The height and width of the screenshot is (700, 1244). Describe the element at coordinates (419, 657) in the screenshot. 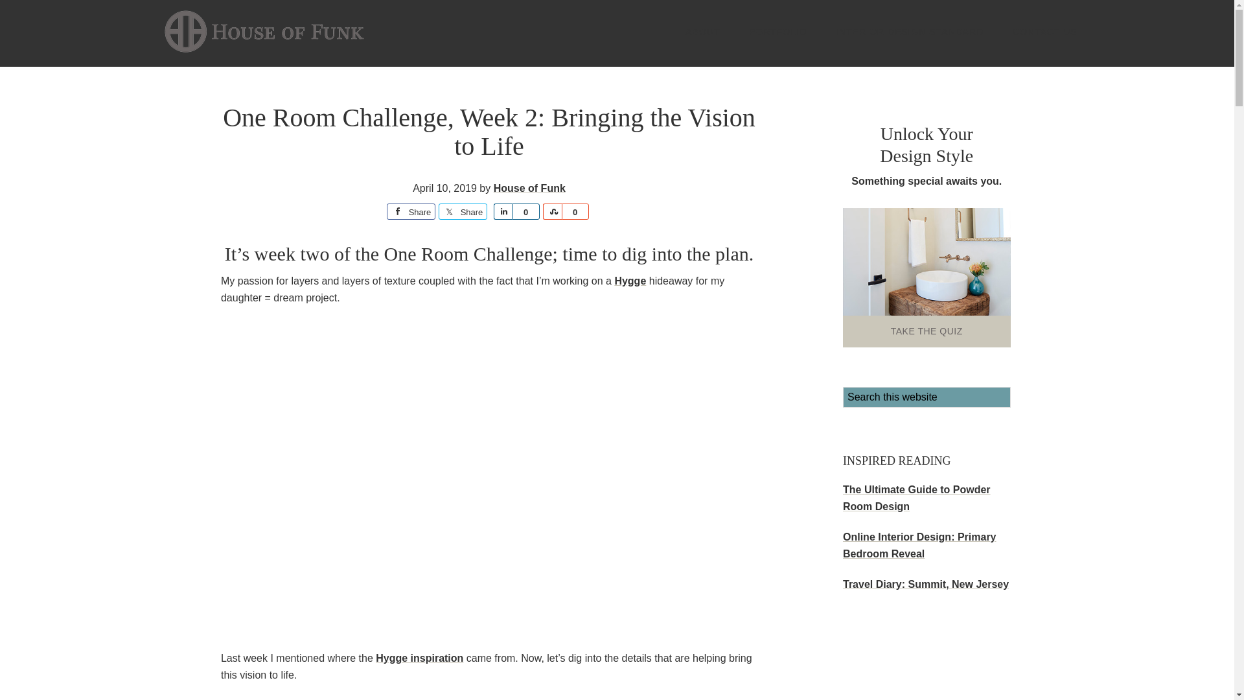

I see `Hygge inspiration` at that location.